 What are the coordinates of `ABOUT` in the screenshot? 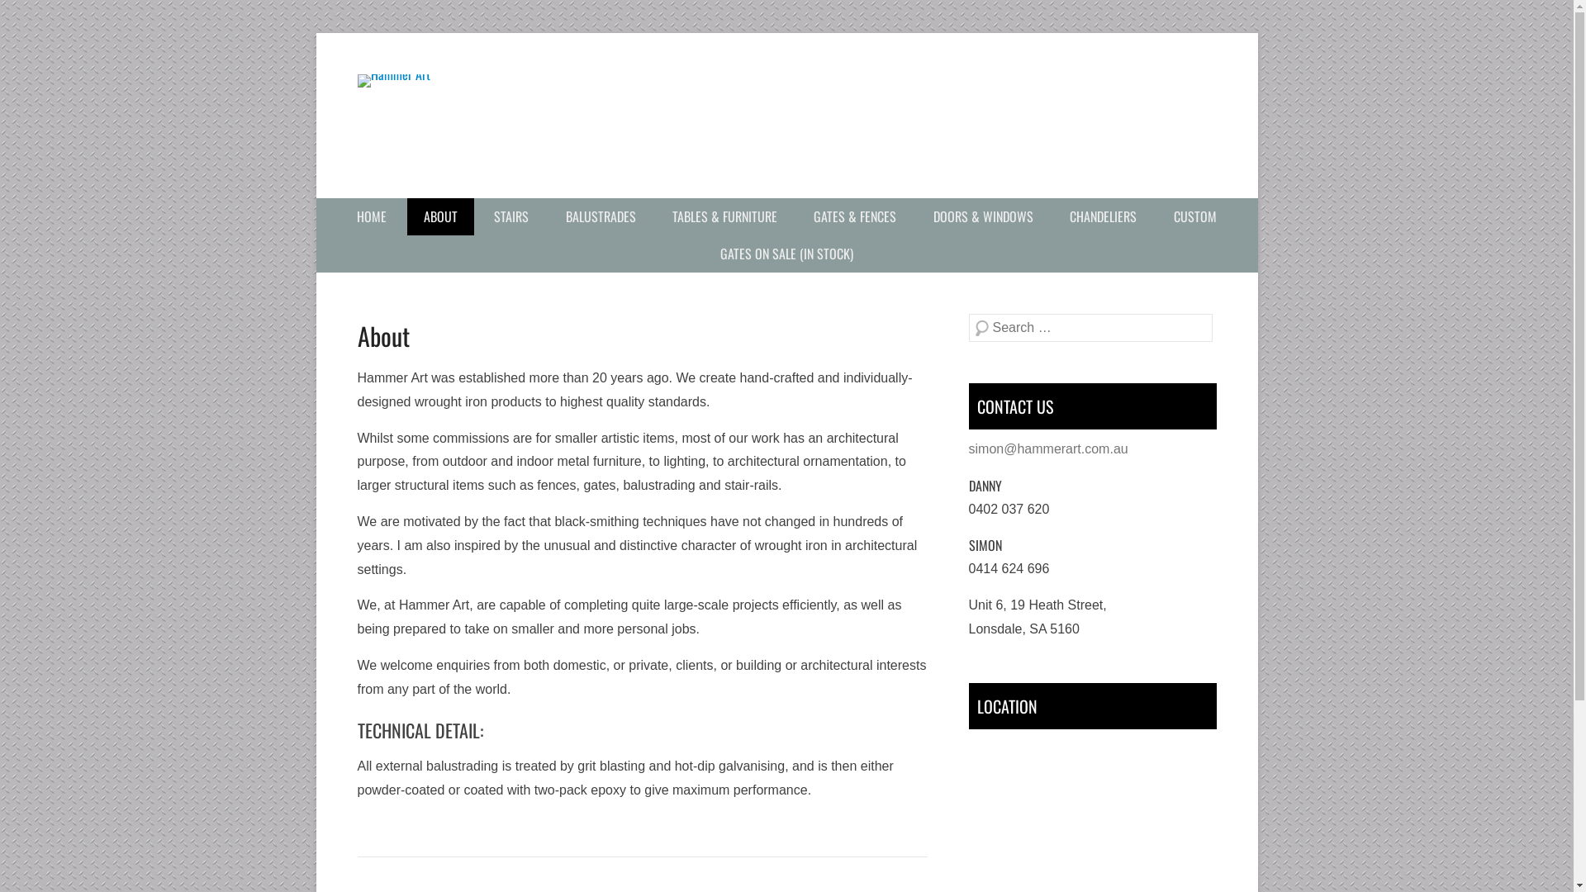 It's located at (441, 216).